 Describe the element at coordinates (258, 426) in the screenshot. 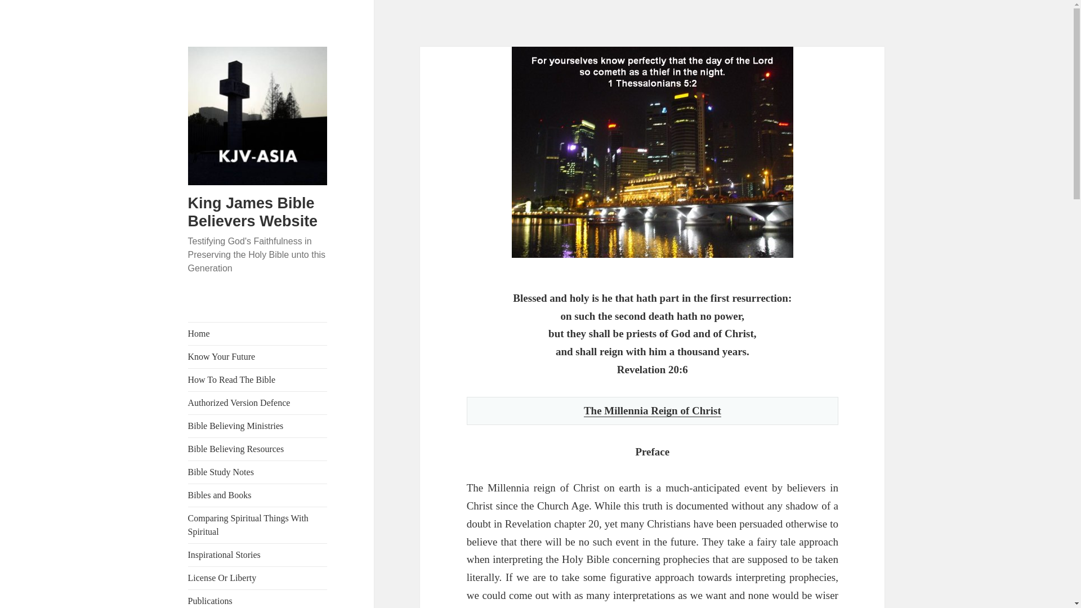

I see `Bible Believing Ministries` at that location.